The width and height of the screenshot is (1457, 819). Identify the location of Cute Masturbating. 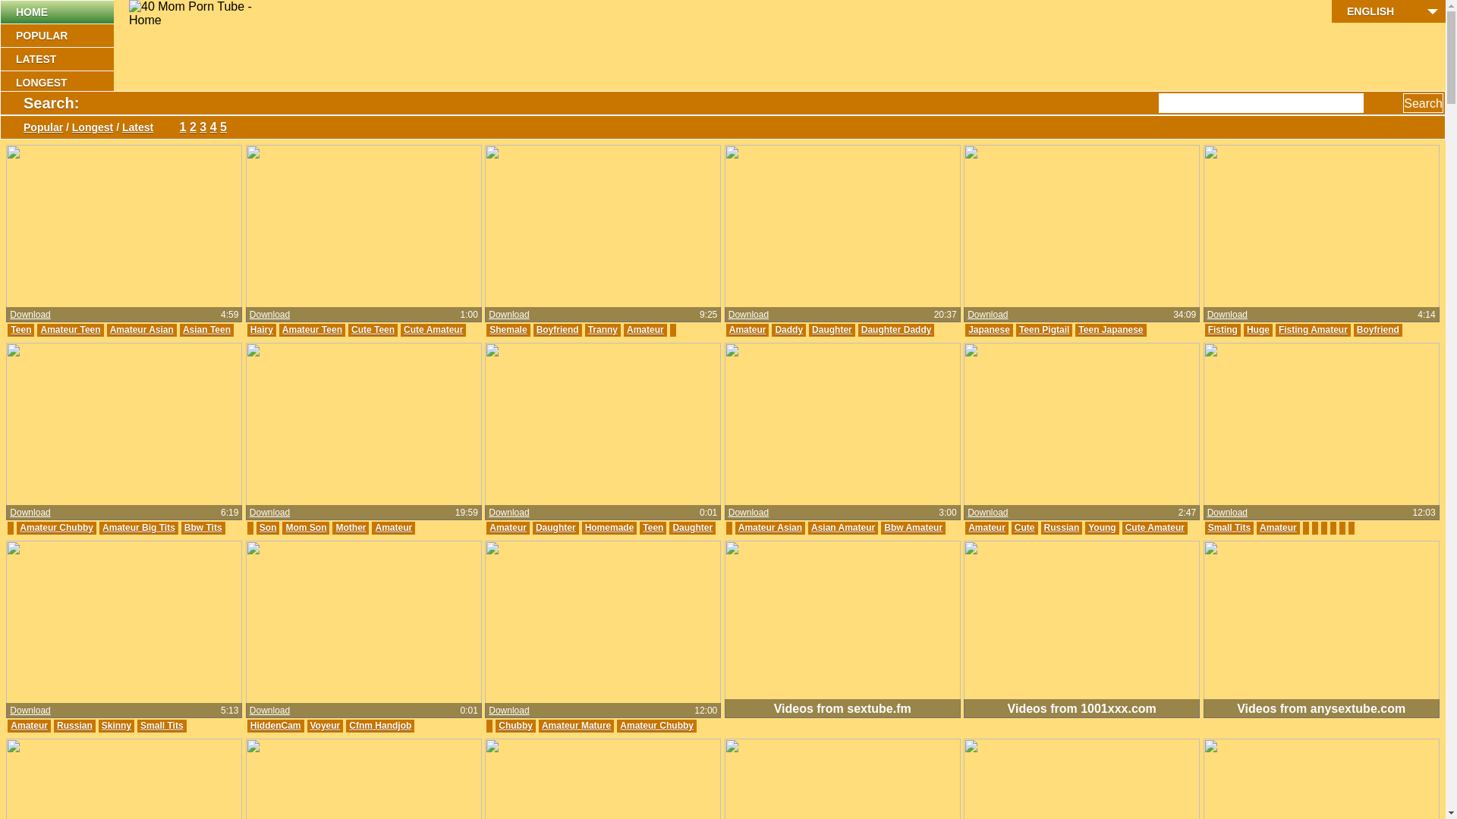
(290, 346).